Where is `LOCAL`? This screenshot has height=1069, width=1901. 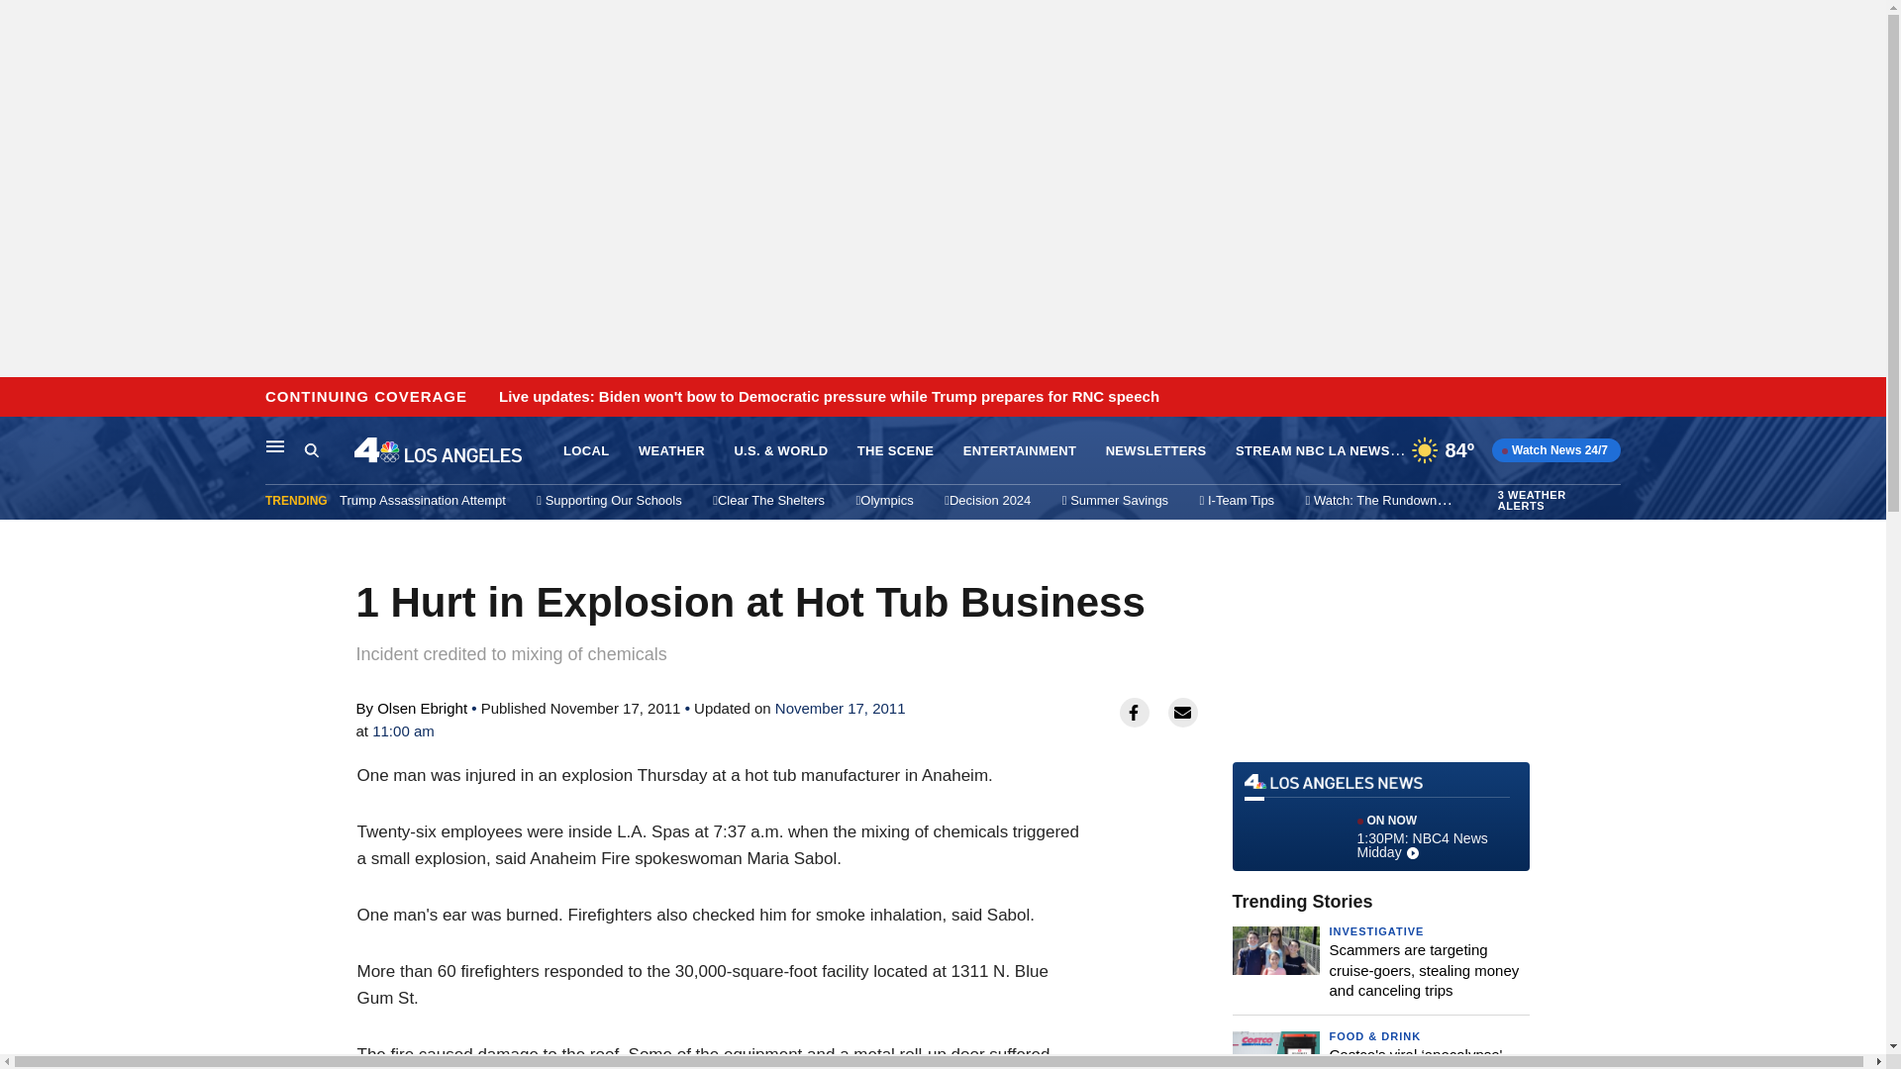
LOCAL is located at coordinates (585, 451).